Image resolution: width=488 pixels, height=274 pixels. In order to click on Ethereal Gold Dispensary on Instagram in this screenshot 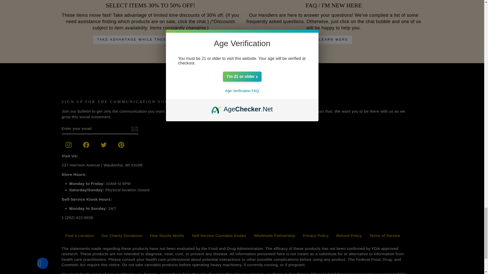, I will do `click(68, 145)`.